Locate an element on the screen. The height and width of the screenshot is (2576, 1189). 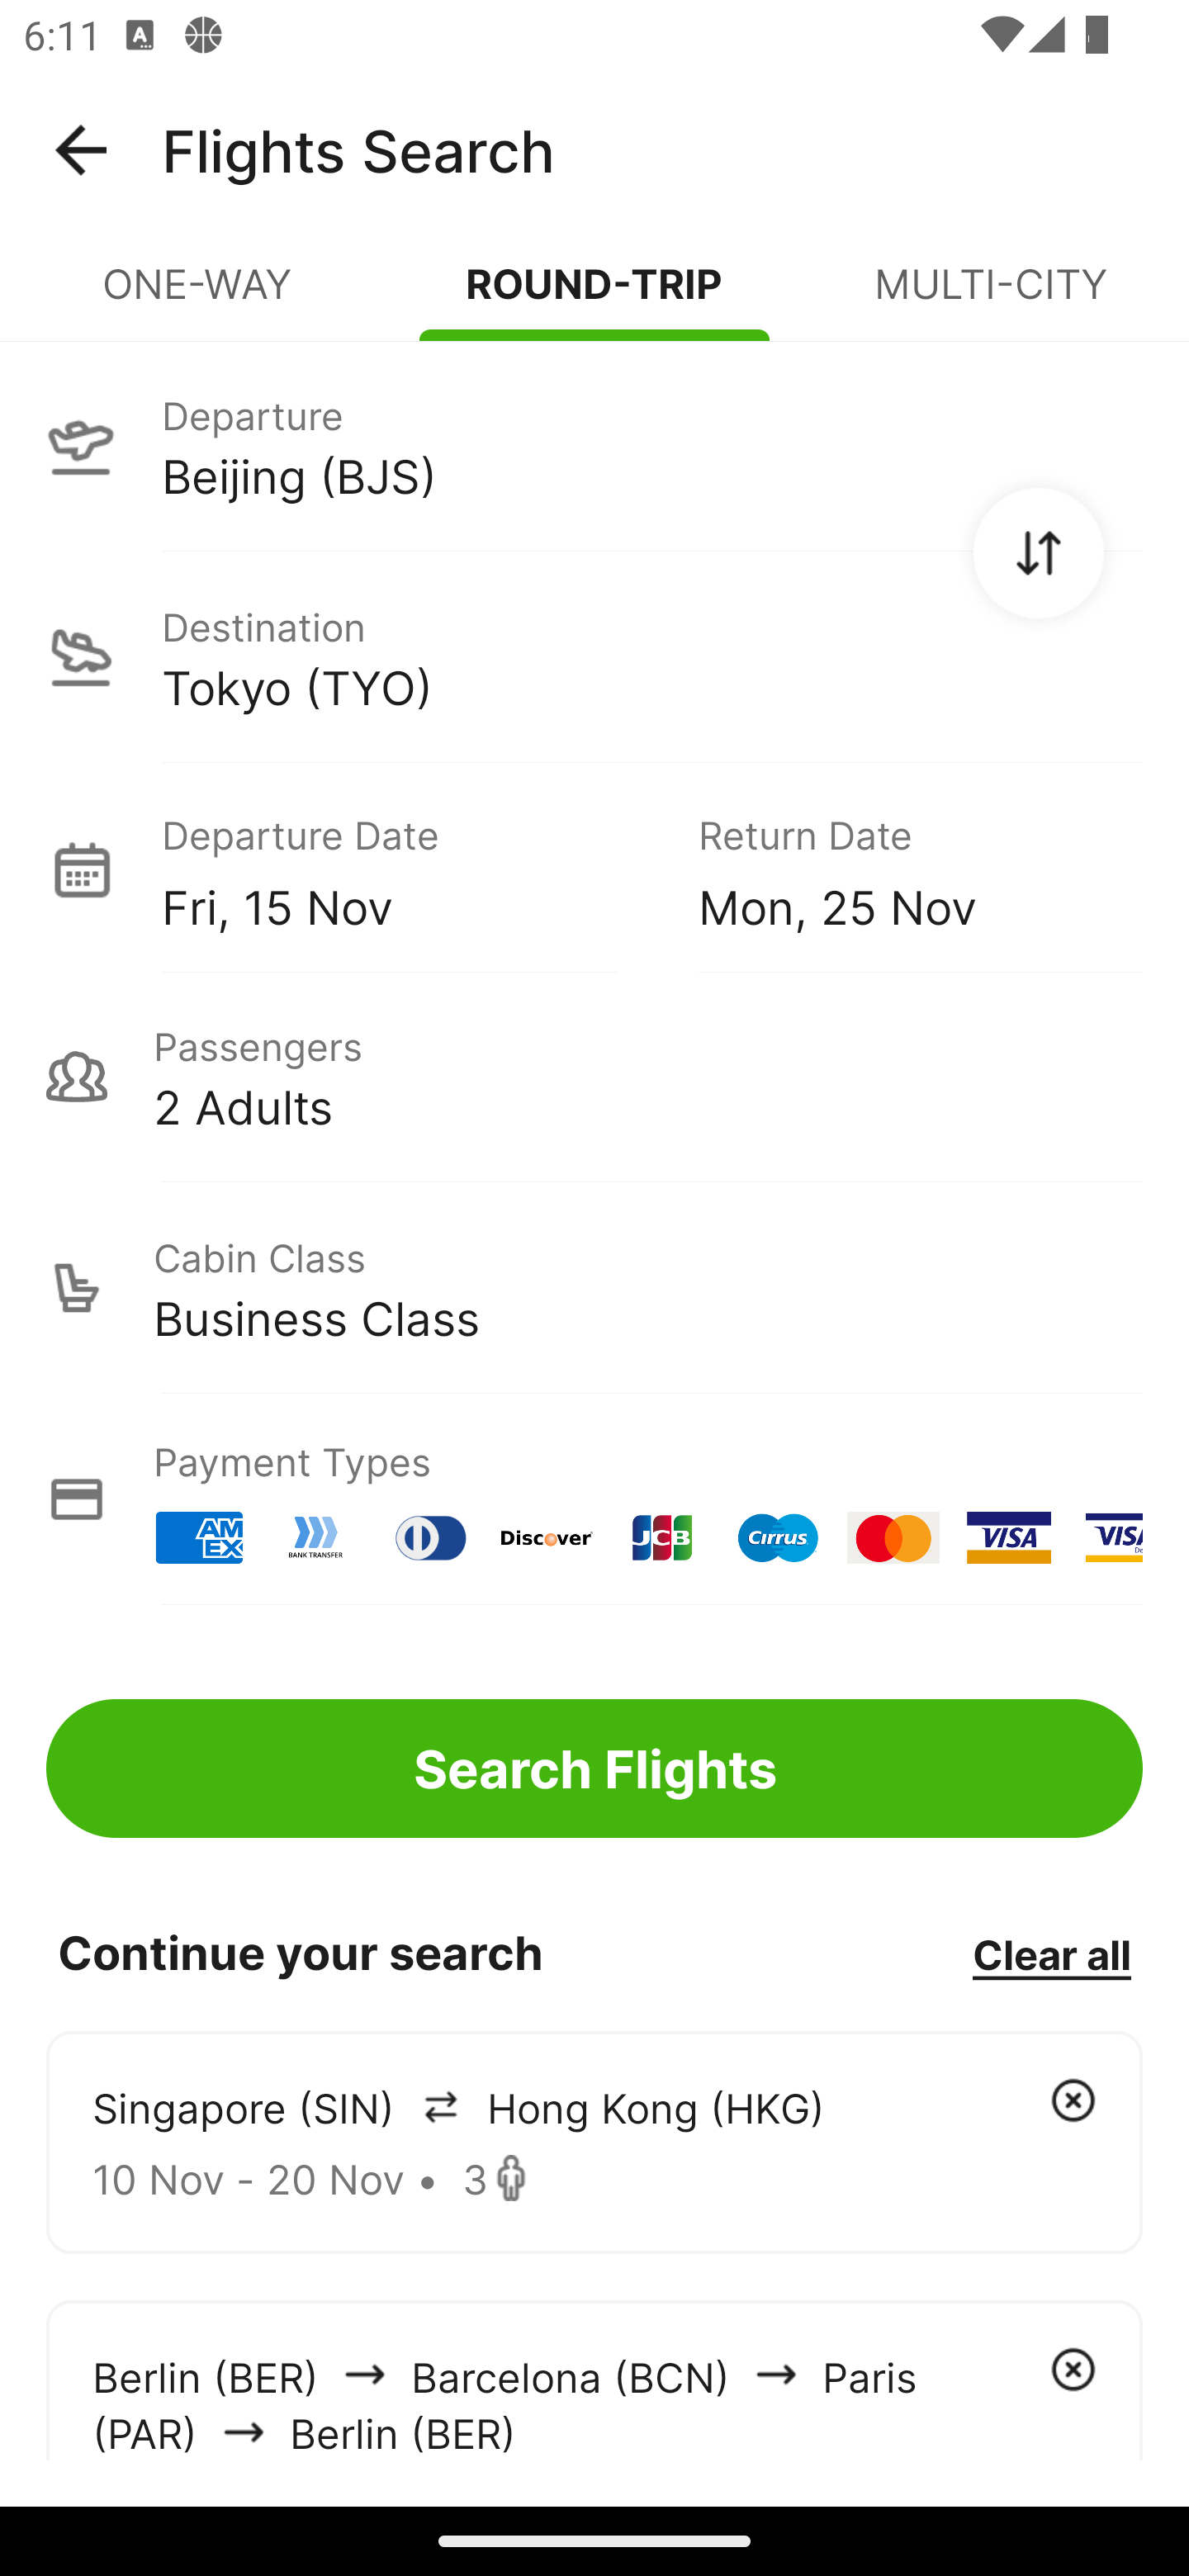
Destination Tokyo (TYO) is located at coordinates (594, 657).